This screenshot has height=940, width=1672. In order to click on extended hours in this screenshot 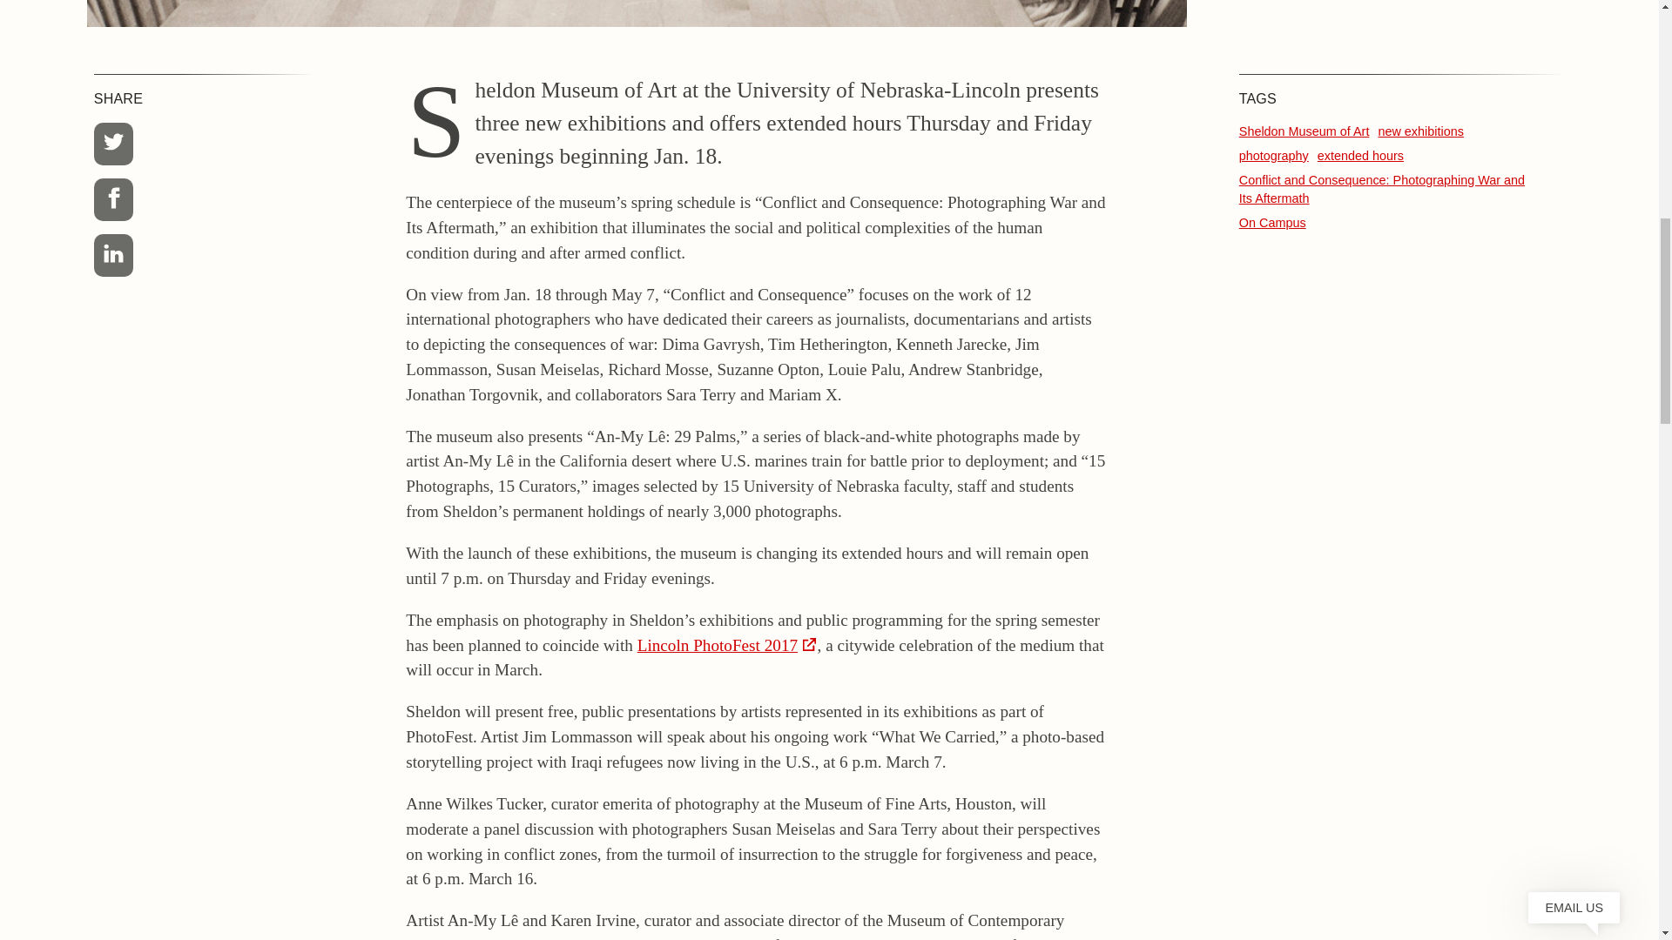, I will do `click(1360, 155)`.